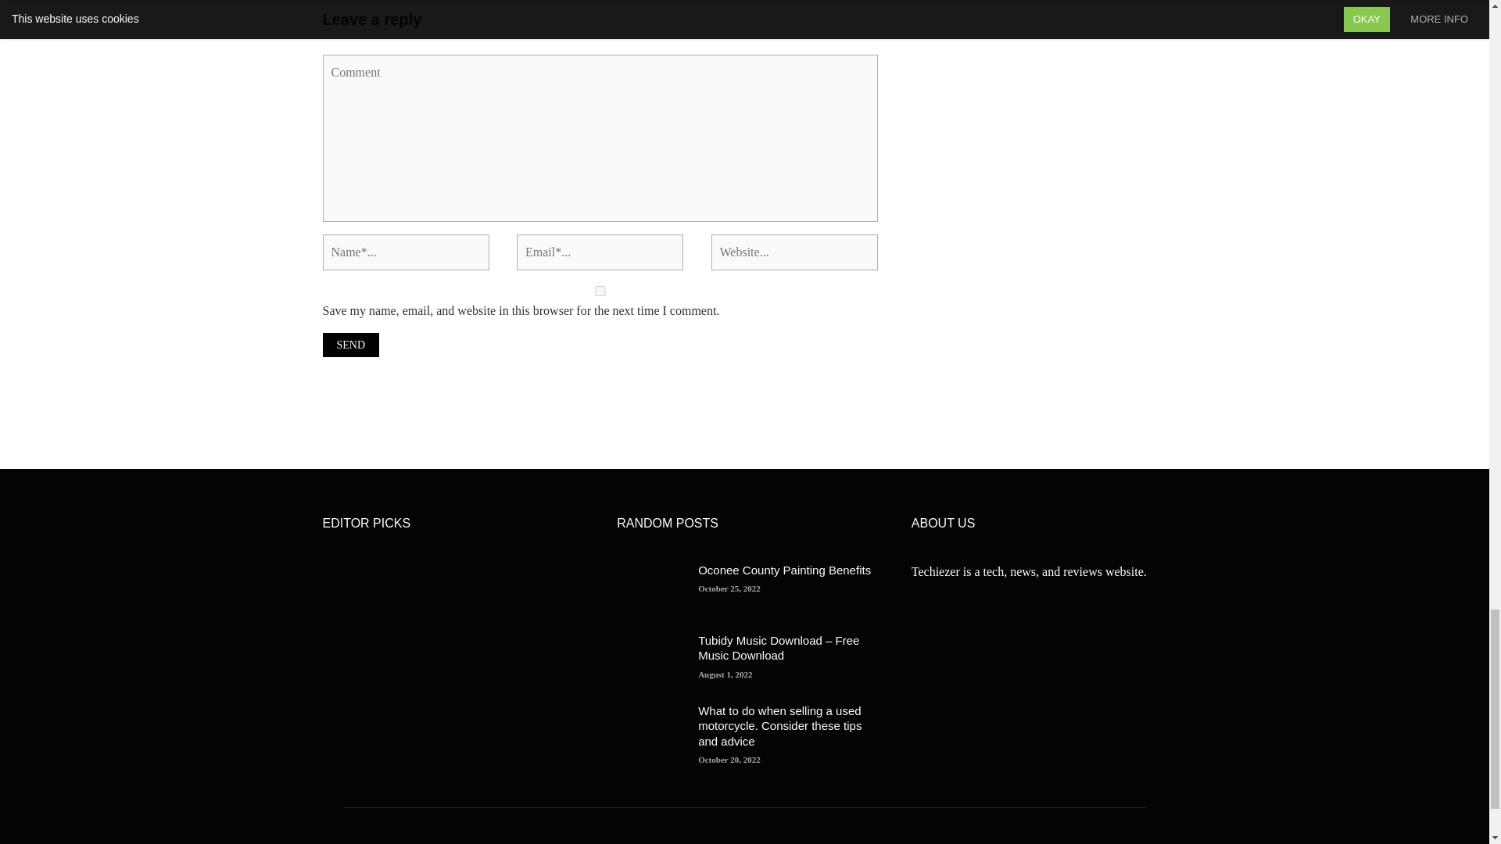  Describe the element at coordinates (599, 291) in the screenshot. I see `yes` at that location.